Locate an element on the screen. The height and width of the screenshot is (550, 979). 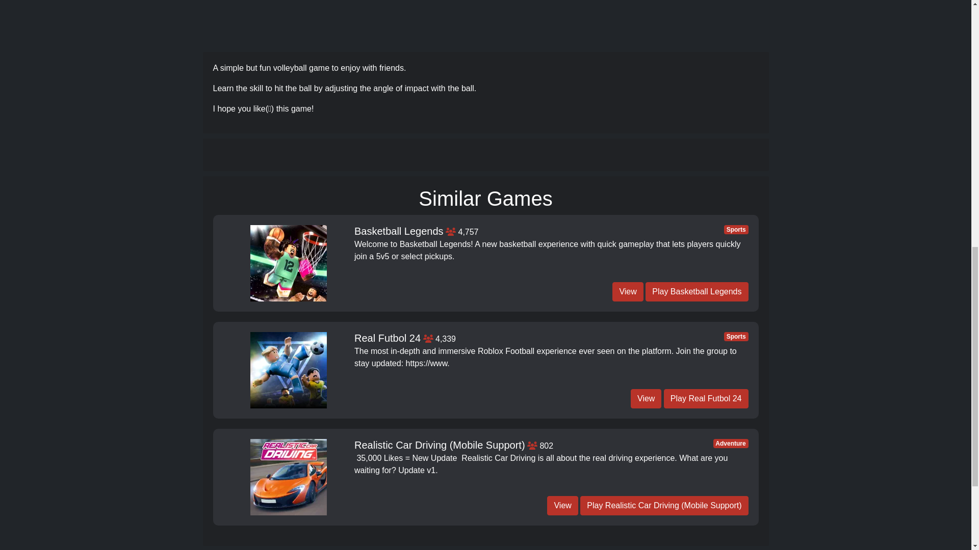
Real Futbol 24 Roblox Game is located at coordinates (289, 370).